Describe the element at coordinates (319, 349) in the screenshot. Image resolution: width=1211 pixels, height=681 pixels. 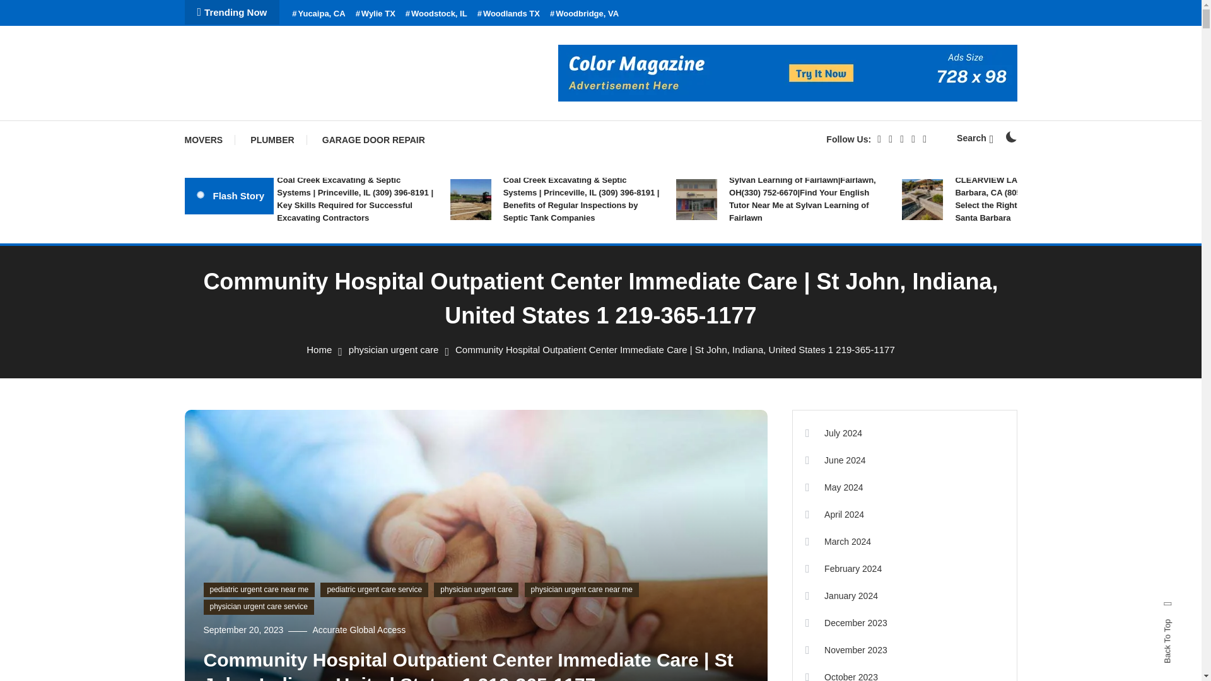
I see `Home` at that location.